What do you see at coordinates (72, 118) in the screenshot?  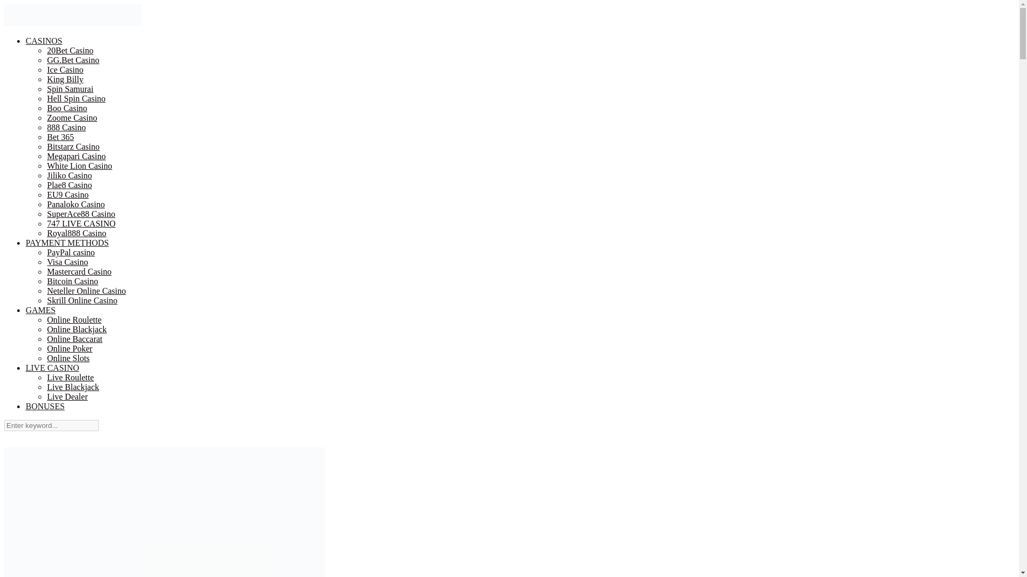 I see `Zoome Casino` at bounding box center [72, 118].